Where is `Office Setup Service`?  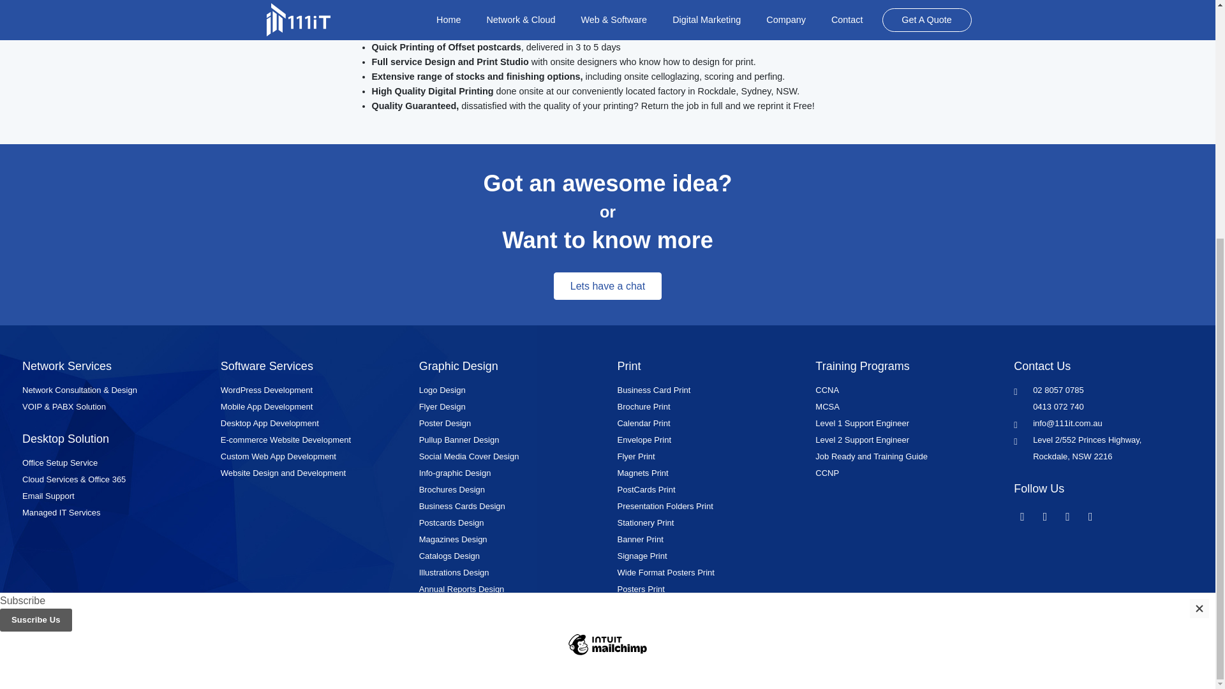
Office Setup Service is located at coordinates (60, 463).